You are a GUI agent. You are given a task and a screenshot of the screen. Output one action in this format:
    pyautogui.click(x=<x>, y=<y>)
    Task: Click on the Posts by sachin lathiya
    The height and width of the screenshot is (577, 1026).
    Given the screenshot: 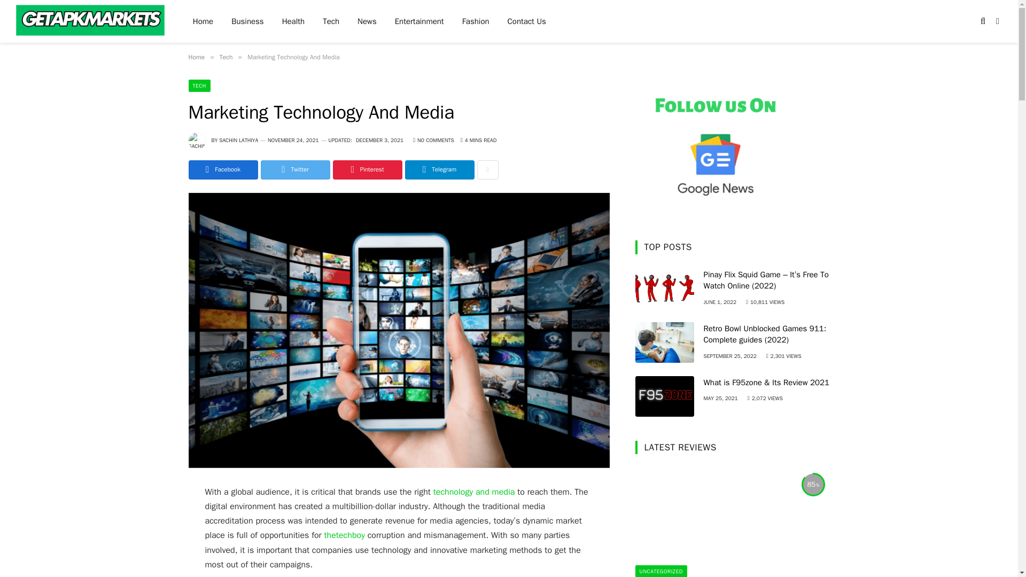 What is the action you would take?
    pyautogui.click(x=238, y=140)
    